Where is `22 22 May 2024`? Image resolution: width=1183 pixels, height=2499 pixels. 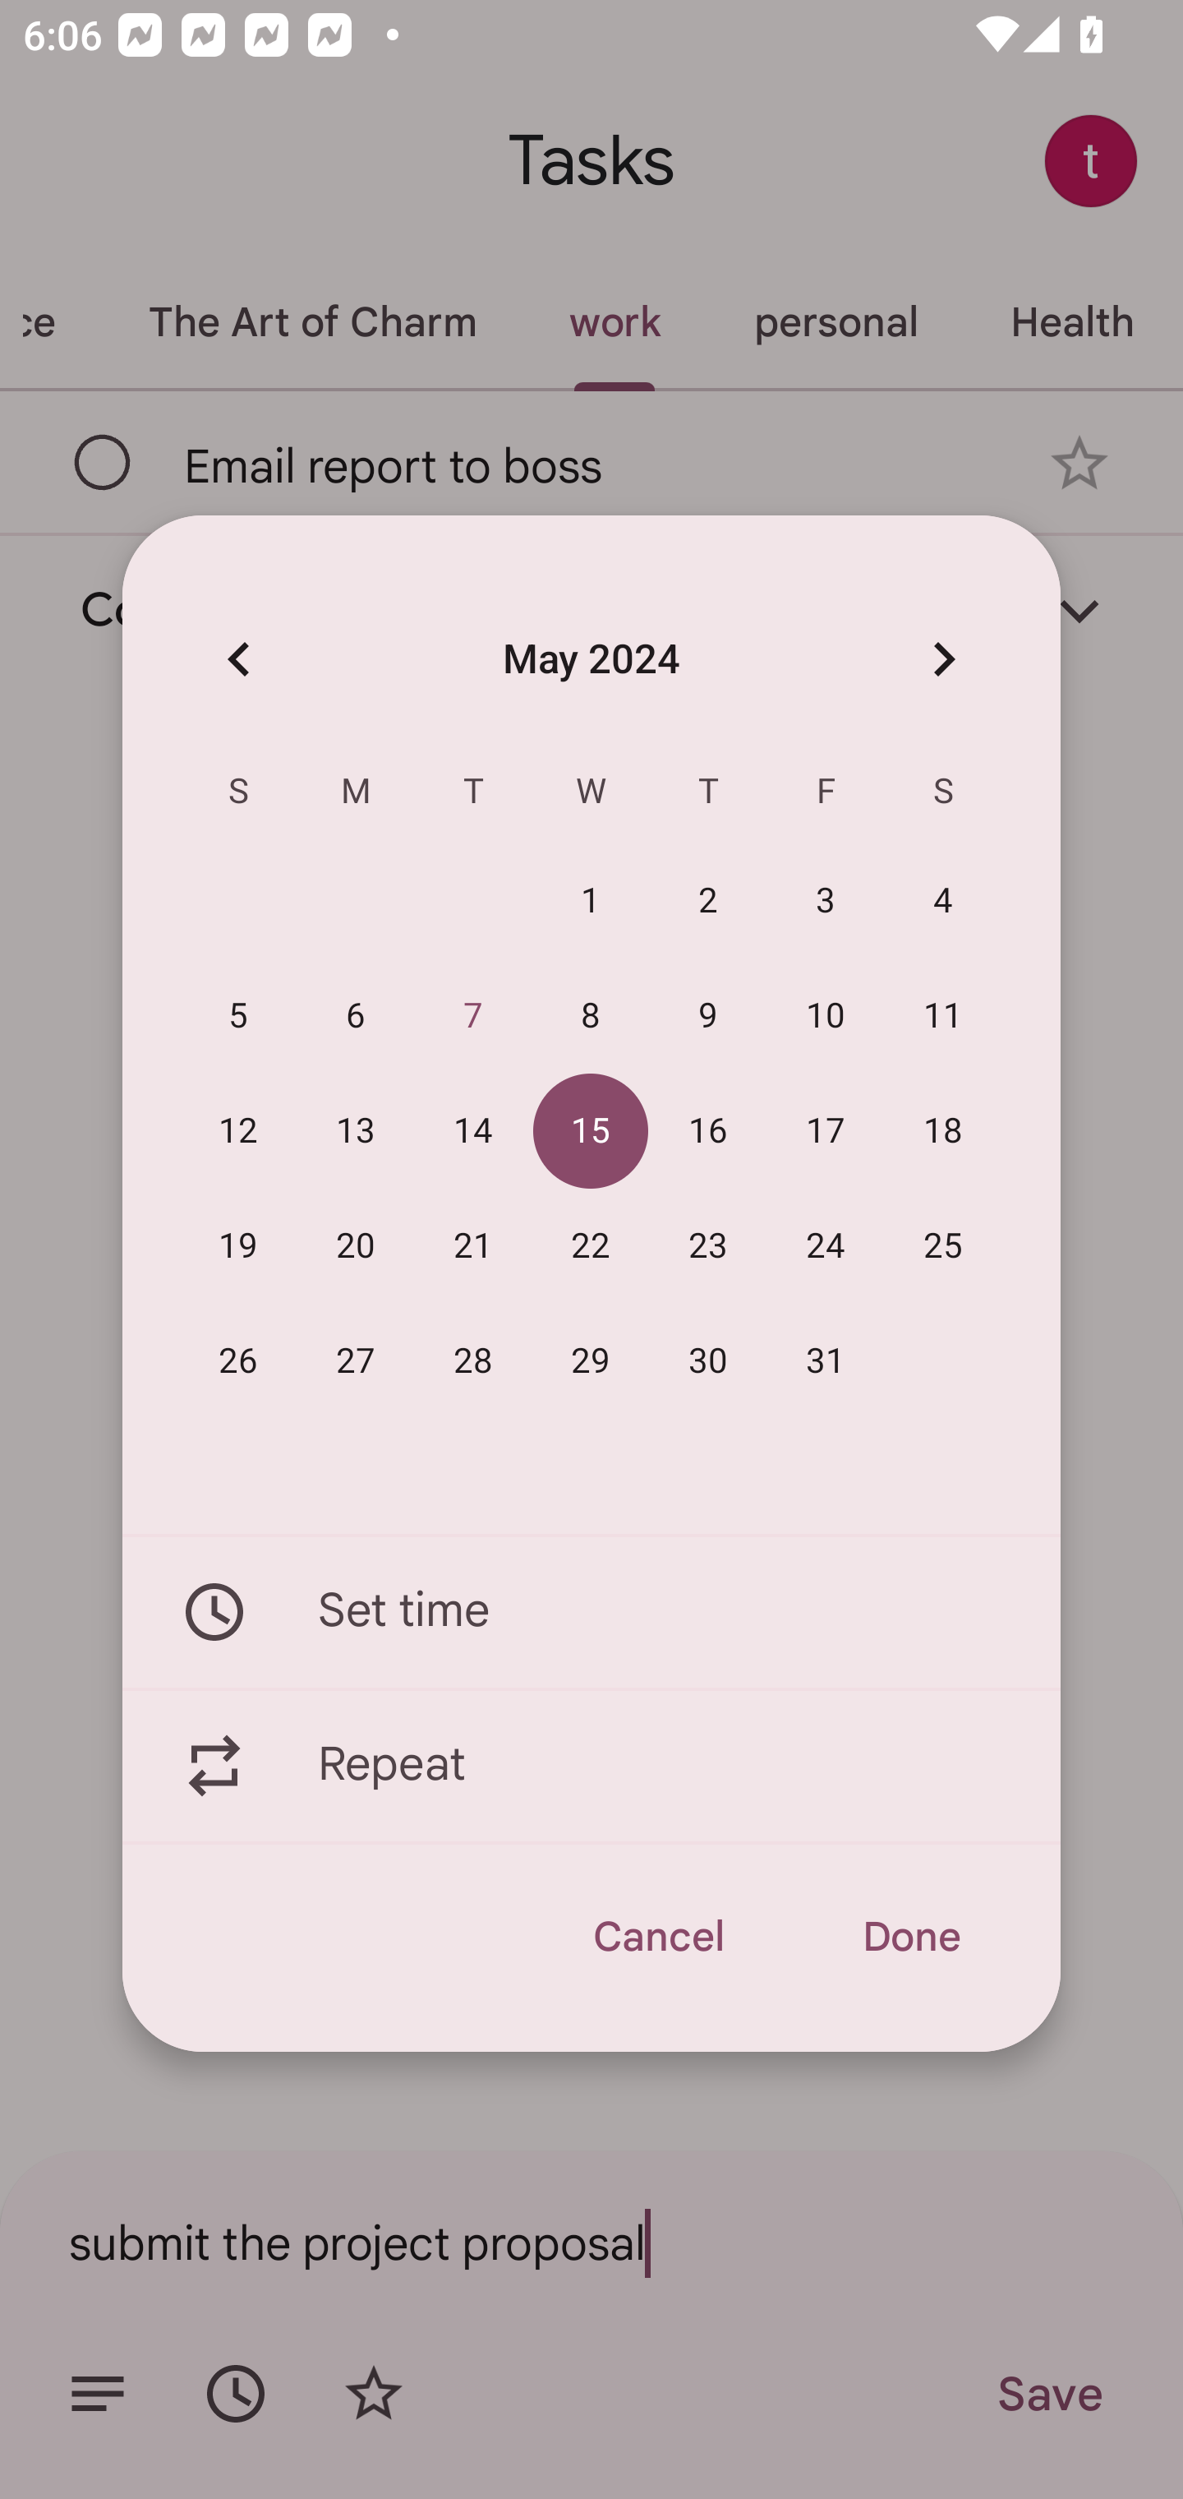
22 22 May 2024 is located at coordinates (591, 1246).